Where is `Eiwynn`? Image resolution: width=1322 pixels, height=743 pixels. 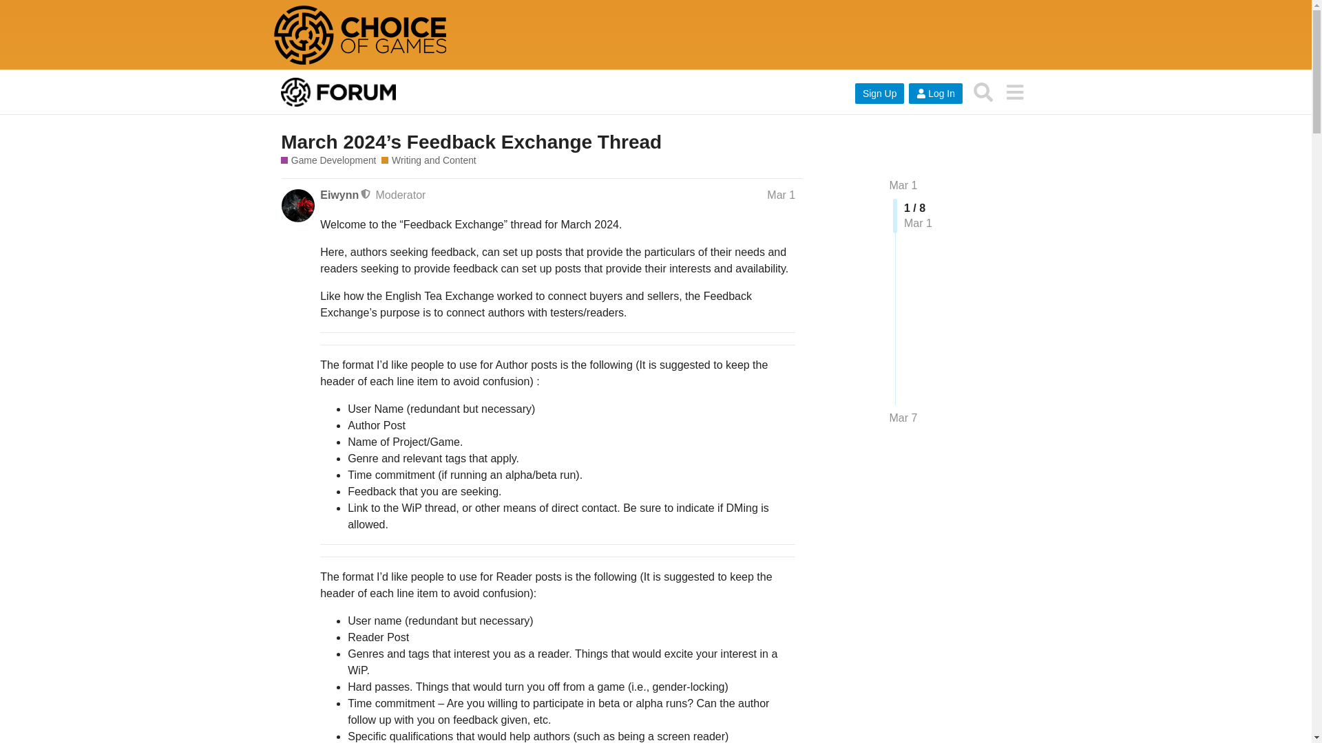 Eiwynn is located at coordinates (339, 195).